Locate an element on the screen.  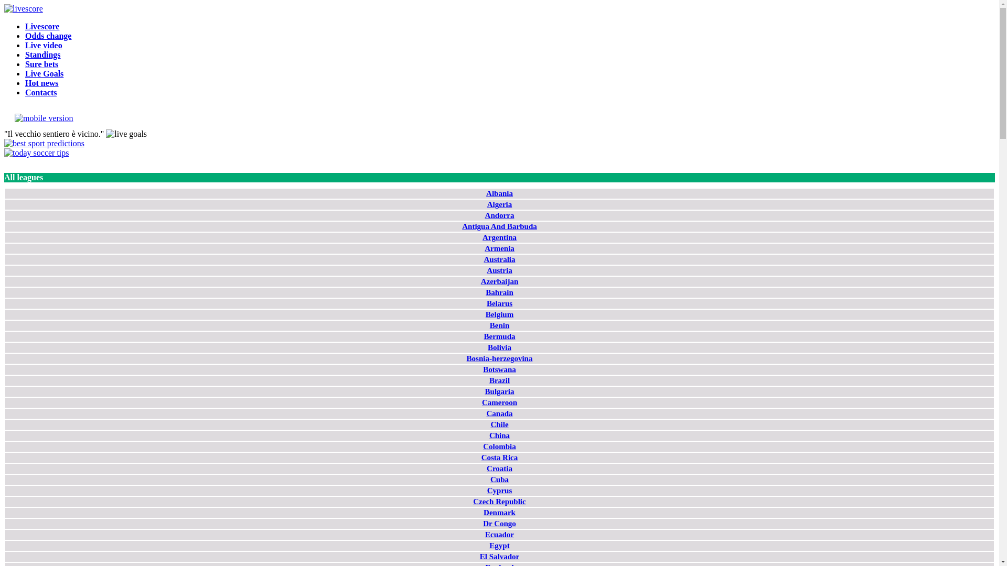
Bahrain is located at coordinates (499, 292).